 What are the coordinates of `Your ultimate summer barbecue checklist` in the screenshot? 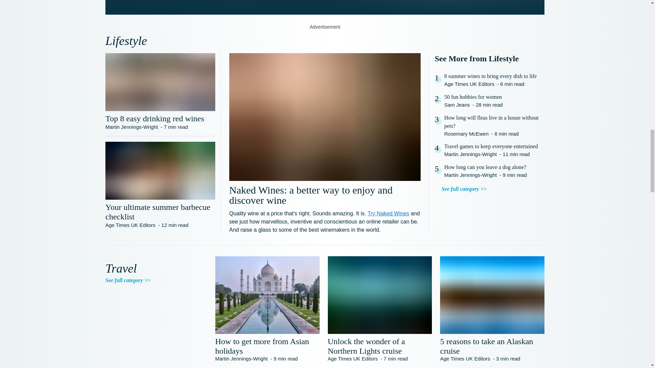 It's located at (160, 212).